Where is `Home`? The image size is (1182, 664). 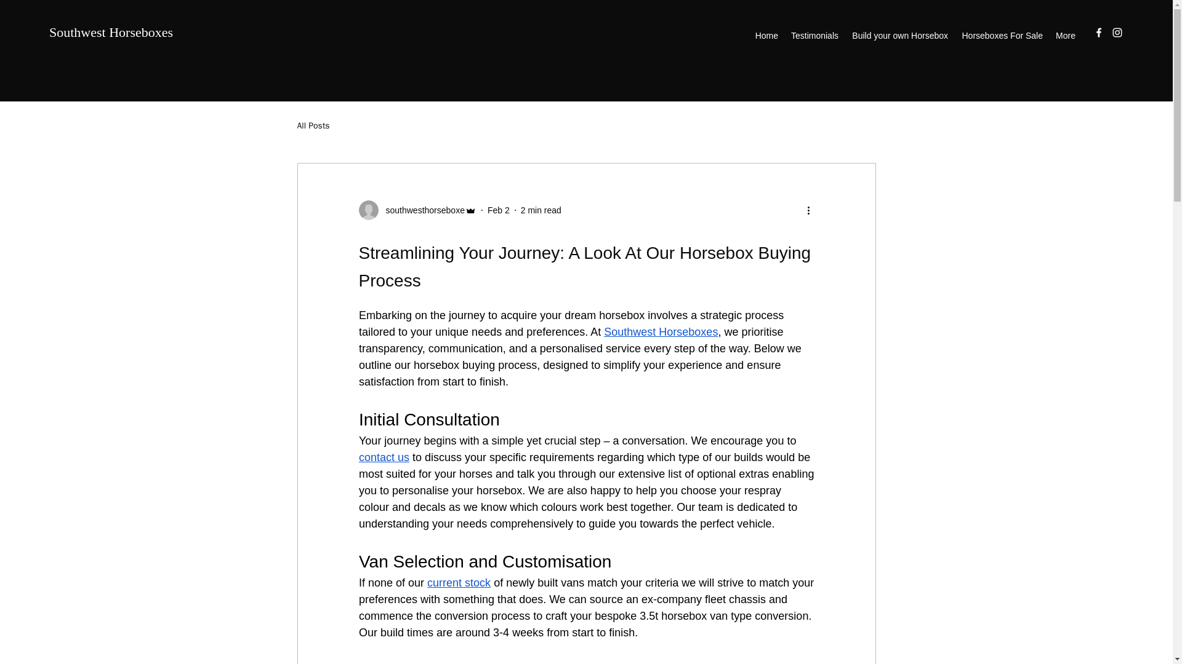
Home is located at coordinates (766, 36).